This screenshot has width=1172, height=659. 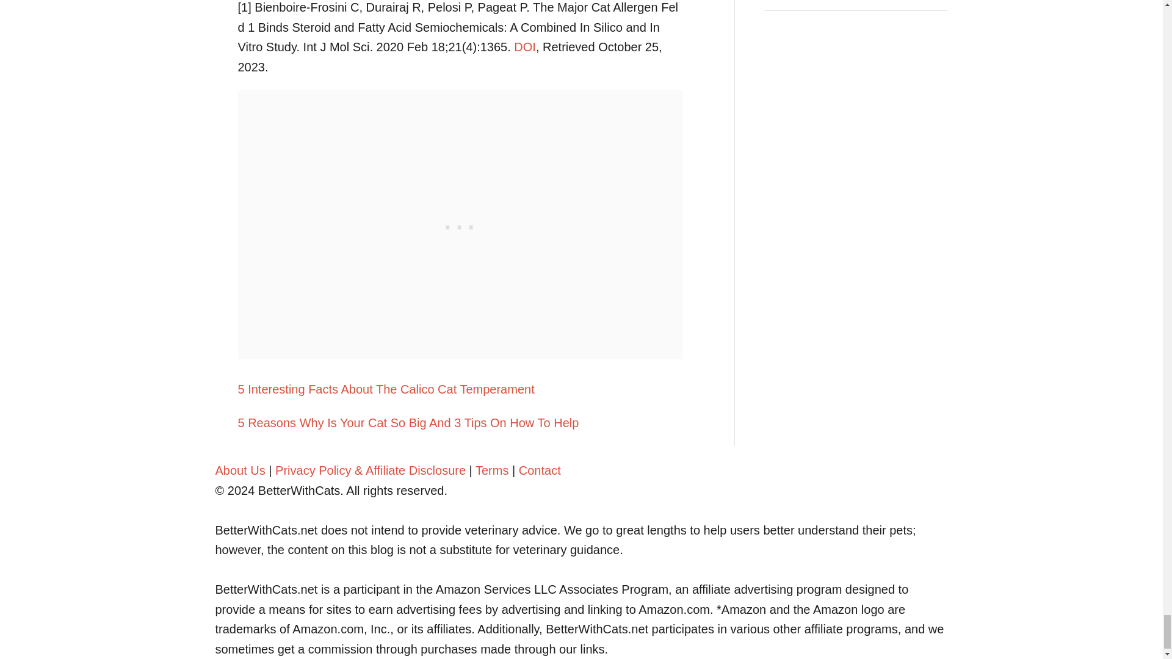 I want to click on 5 Reasons Why Is Your Cat So Big And 3 Tips On How To Help, so click(x=460, y=423).